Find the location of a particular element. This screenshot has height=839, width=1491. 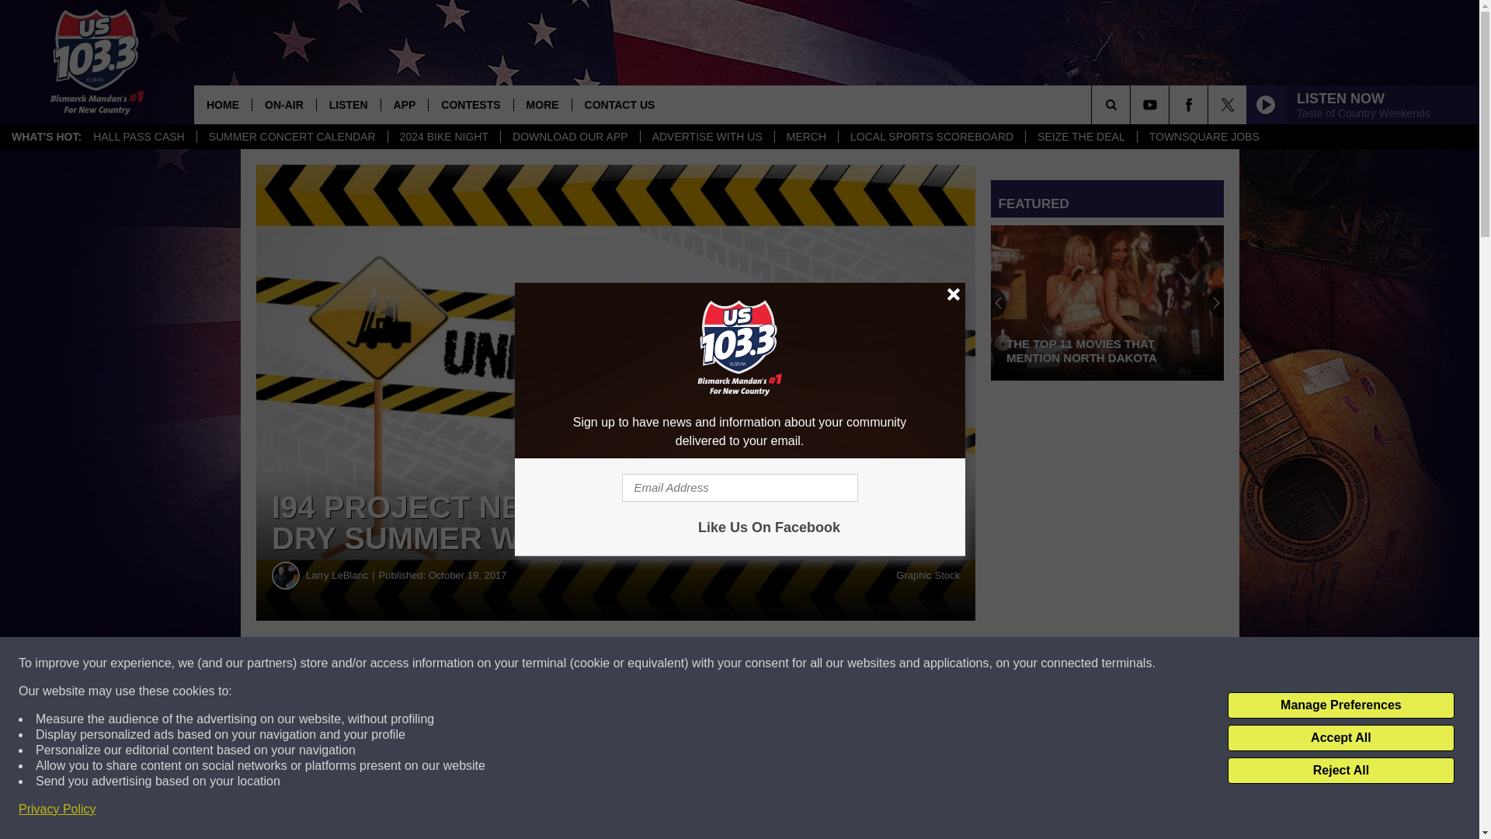

Privacy Policy is located at coordinates (57, 809).